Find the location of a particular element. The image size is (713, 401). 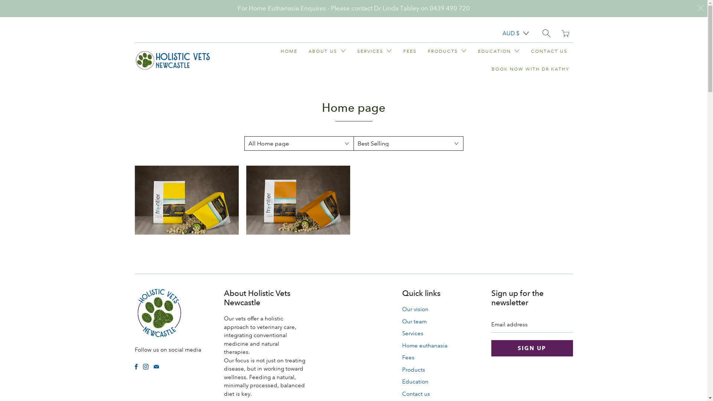

Translation missing: en.layout.general.title is located at coordinates (565, 33).